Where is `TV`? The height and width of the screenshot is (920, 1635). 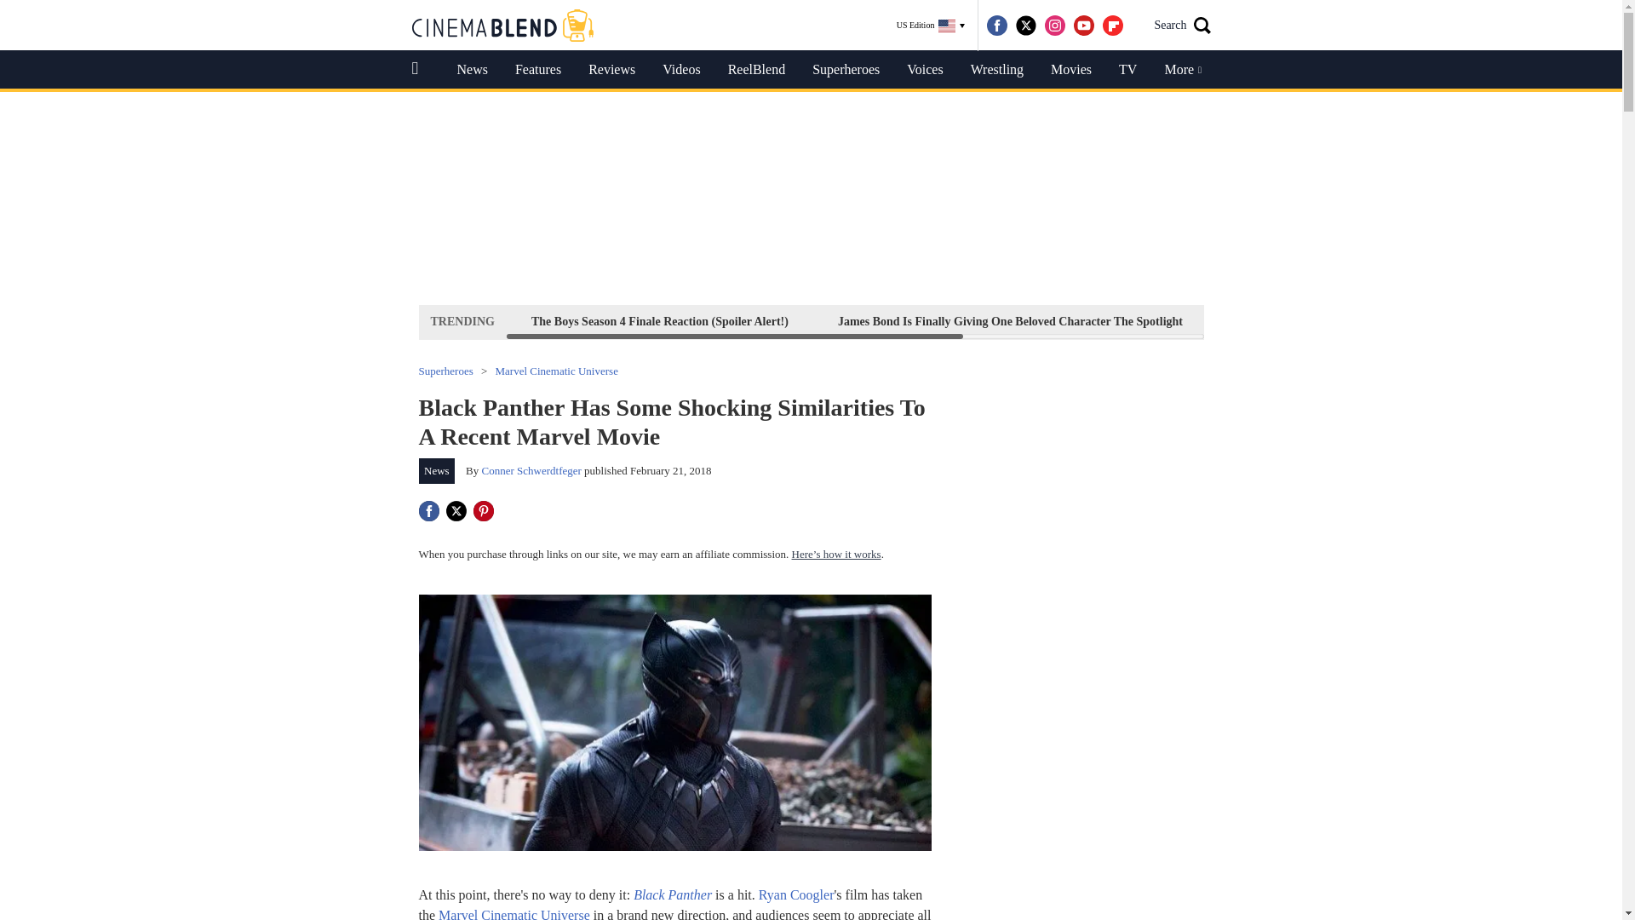 TV is located at coordinates (1127, 70).